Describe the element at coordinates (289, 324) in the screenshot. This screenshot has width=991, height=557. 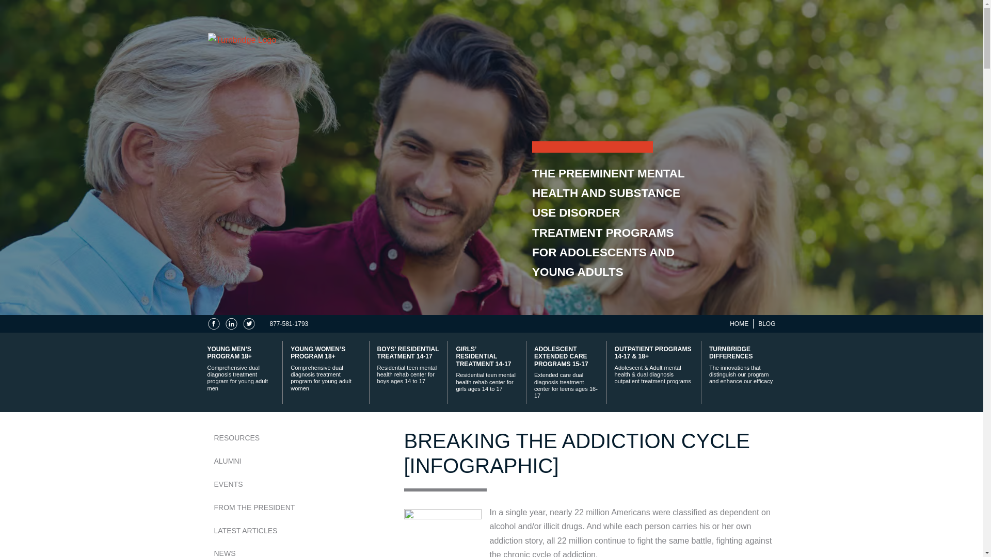
I see `877-581-1793` at that location.